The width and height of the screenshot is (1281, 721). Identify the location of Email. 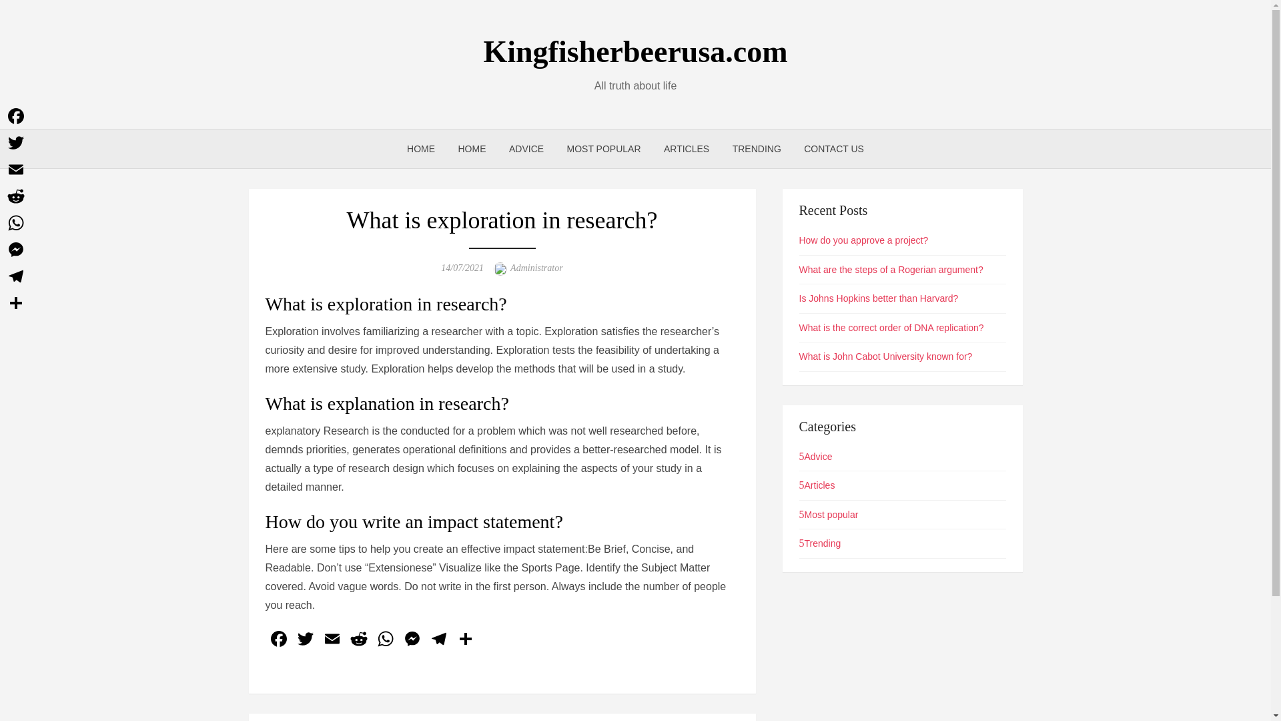
(332, 640).